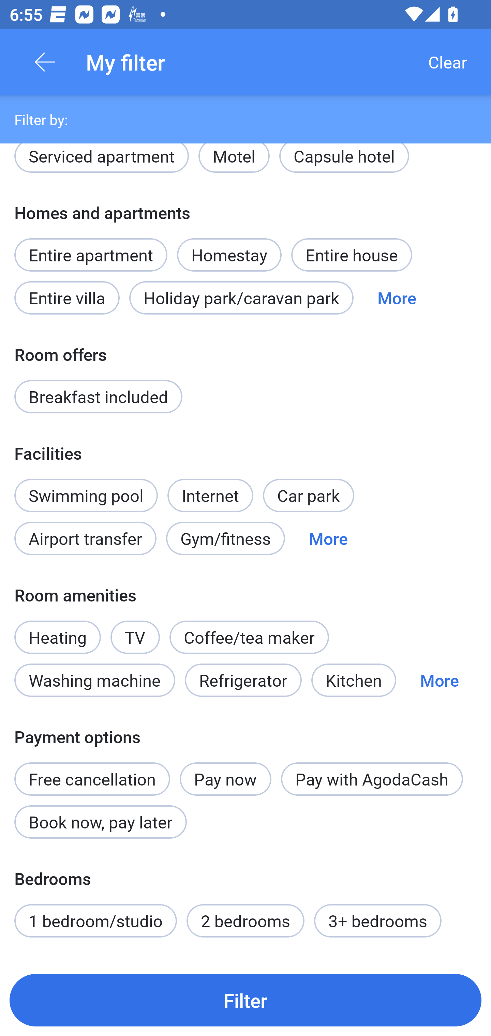  What do you see at coordinates (249, 637) in the screenshot?
I see `Coffee/tea maker` at bounding box center [249, 637].